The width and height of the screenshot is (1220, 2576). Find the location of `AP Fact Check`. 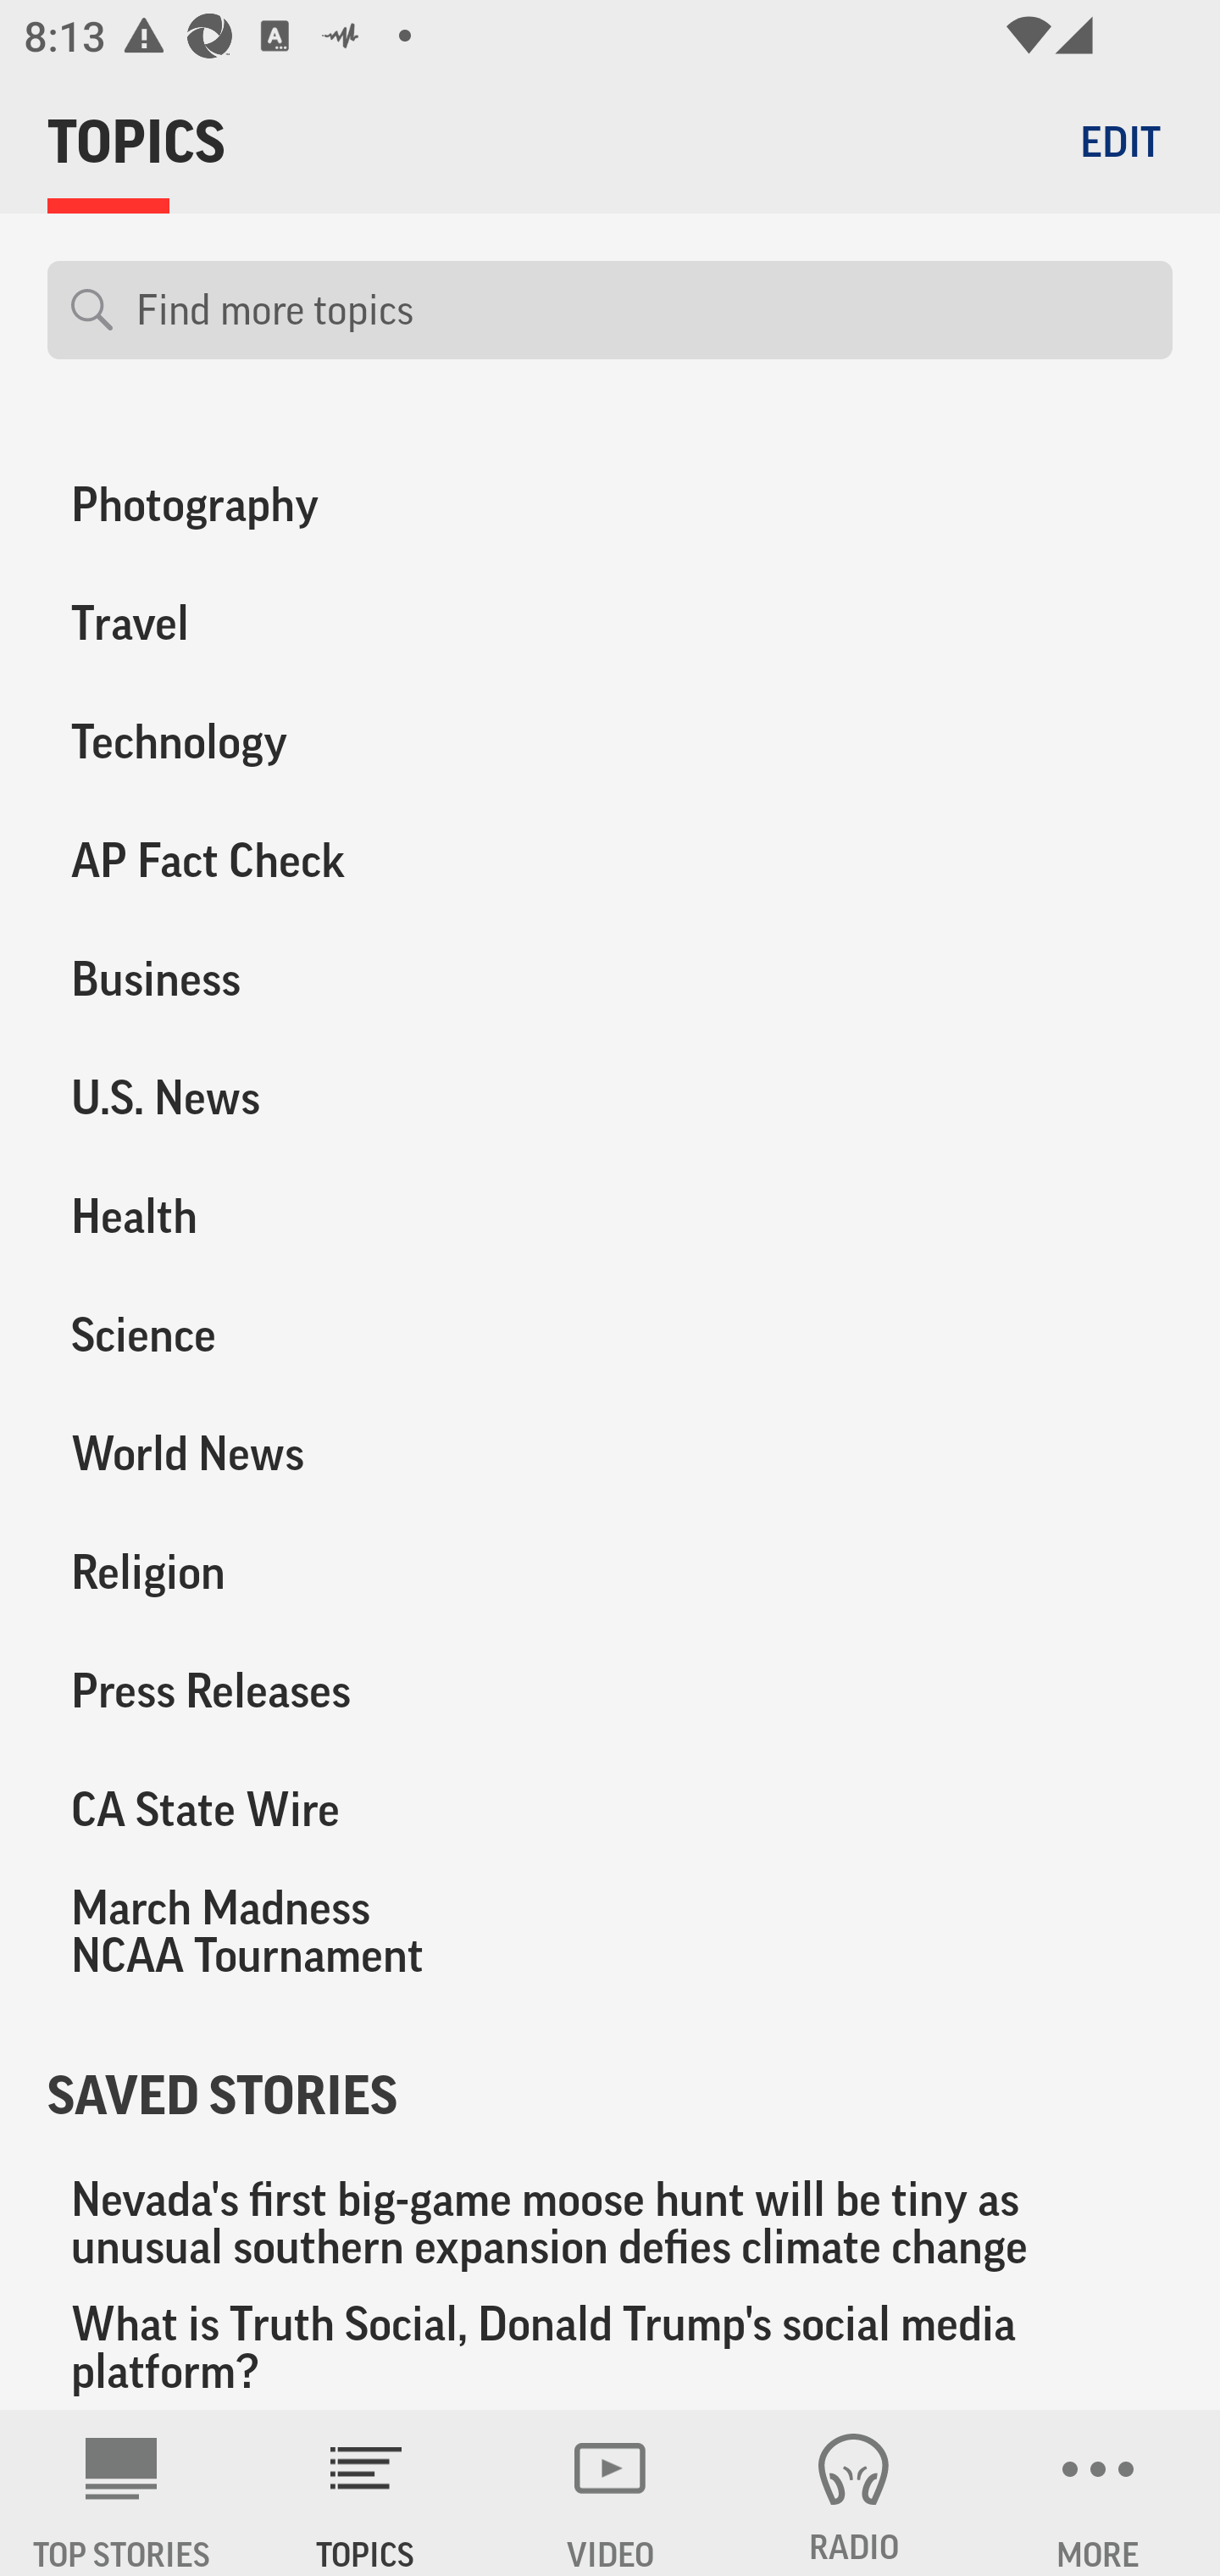

AP Fact Check is located at coordinates (305, 860).